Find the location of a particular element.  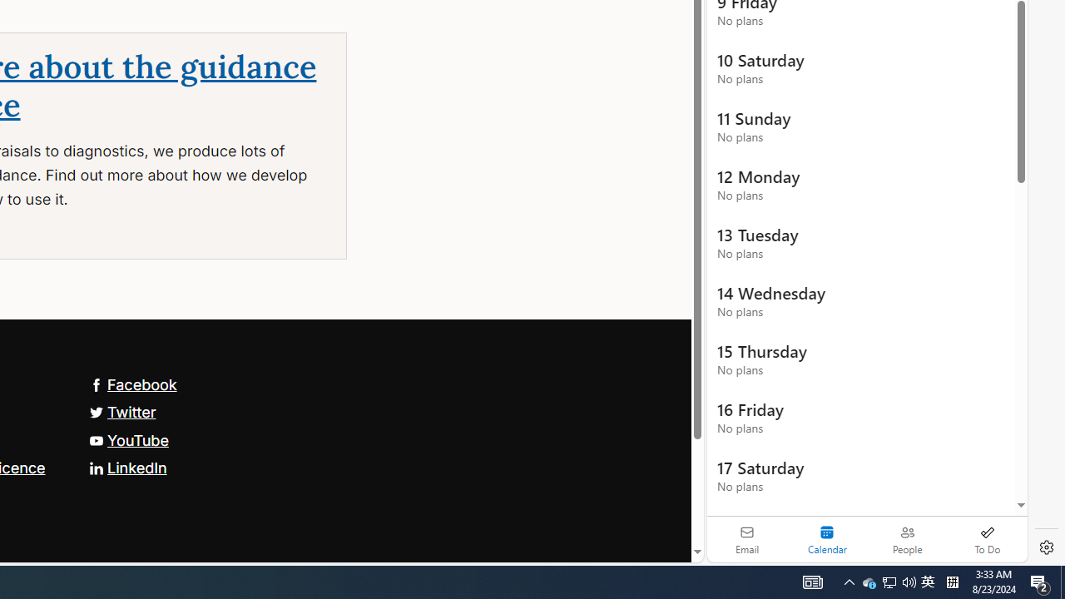

Twitter is located at coordinates (122, 411).